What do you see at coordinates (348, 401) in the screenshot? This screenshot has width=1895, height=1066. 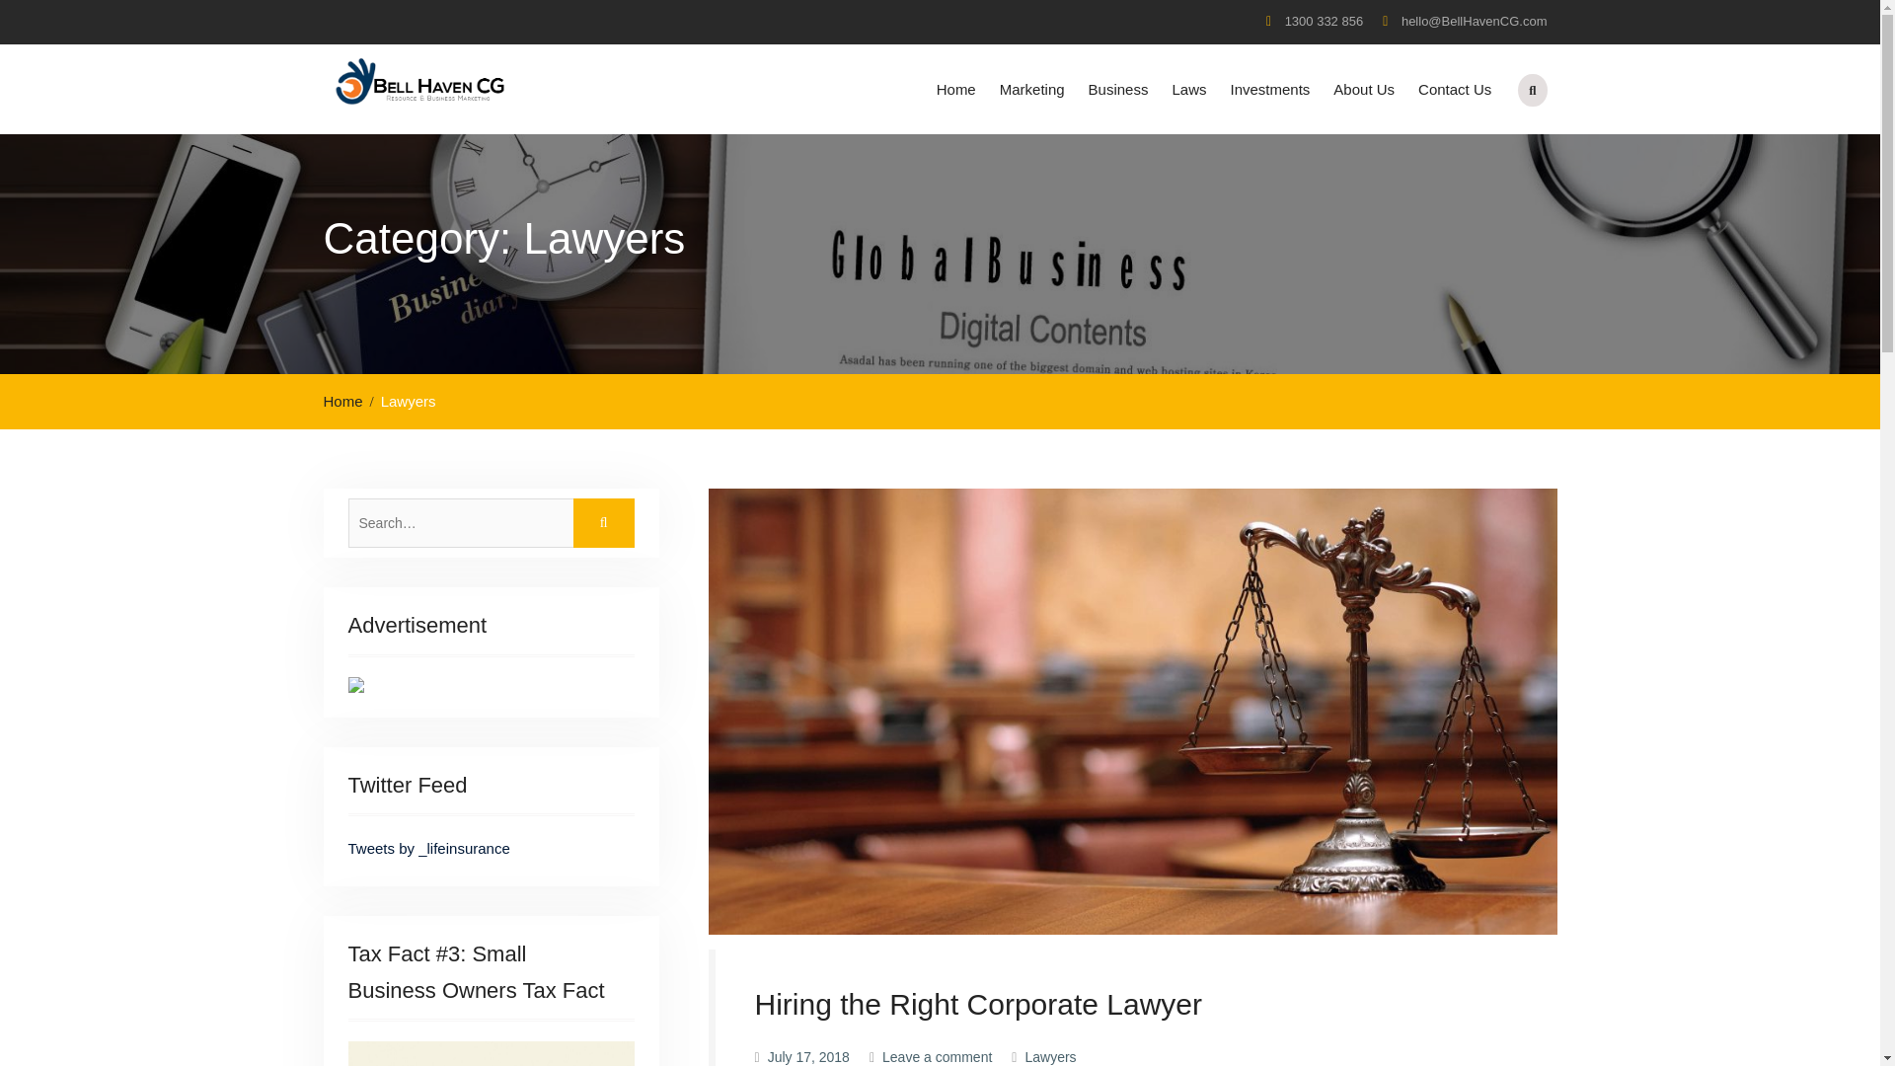 I see `Home` at bounding box center [348, 401].